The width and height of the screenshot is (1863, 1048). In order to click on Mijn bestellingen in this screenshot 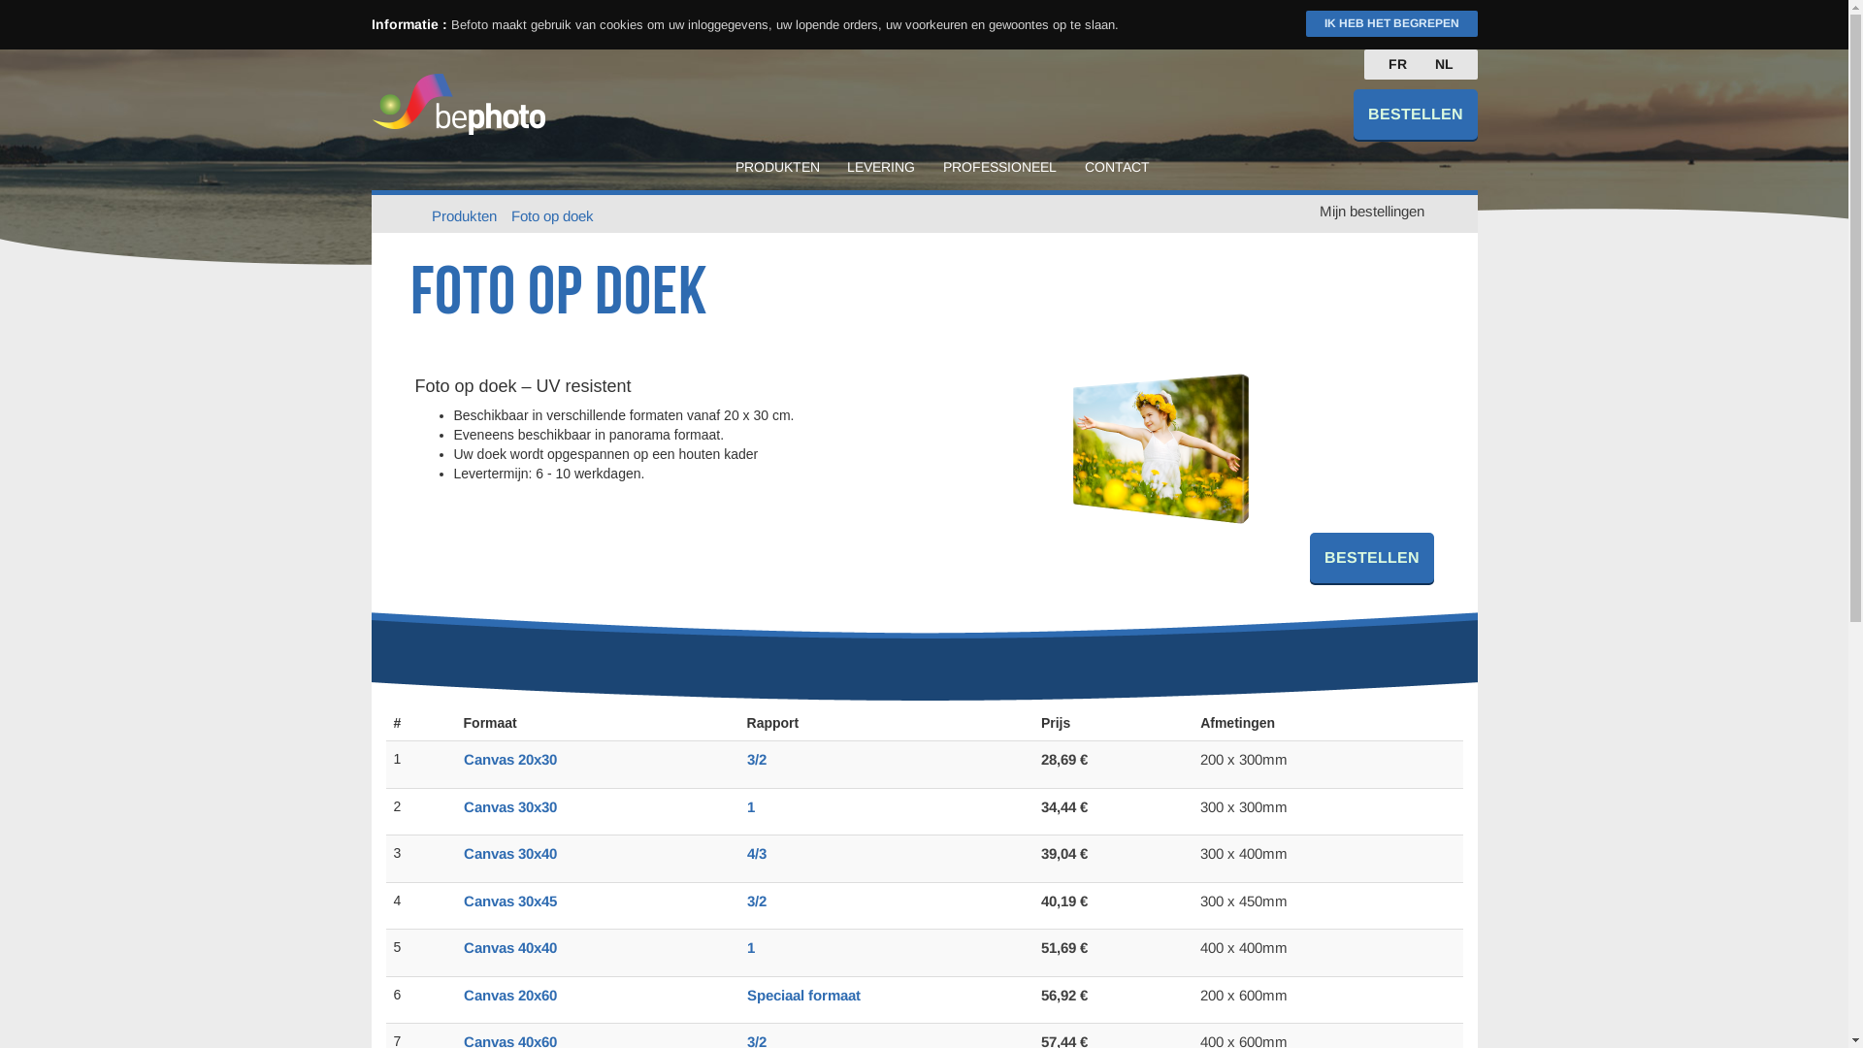, I will do `click(1372, 212)`.